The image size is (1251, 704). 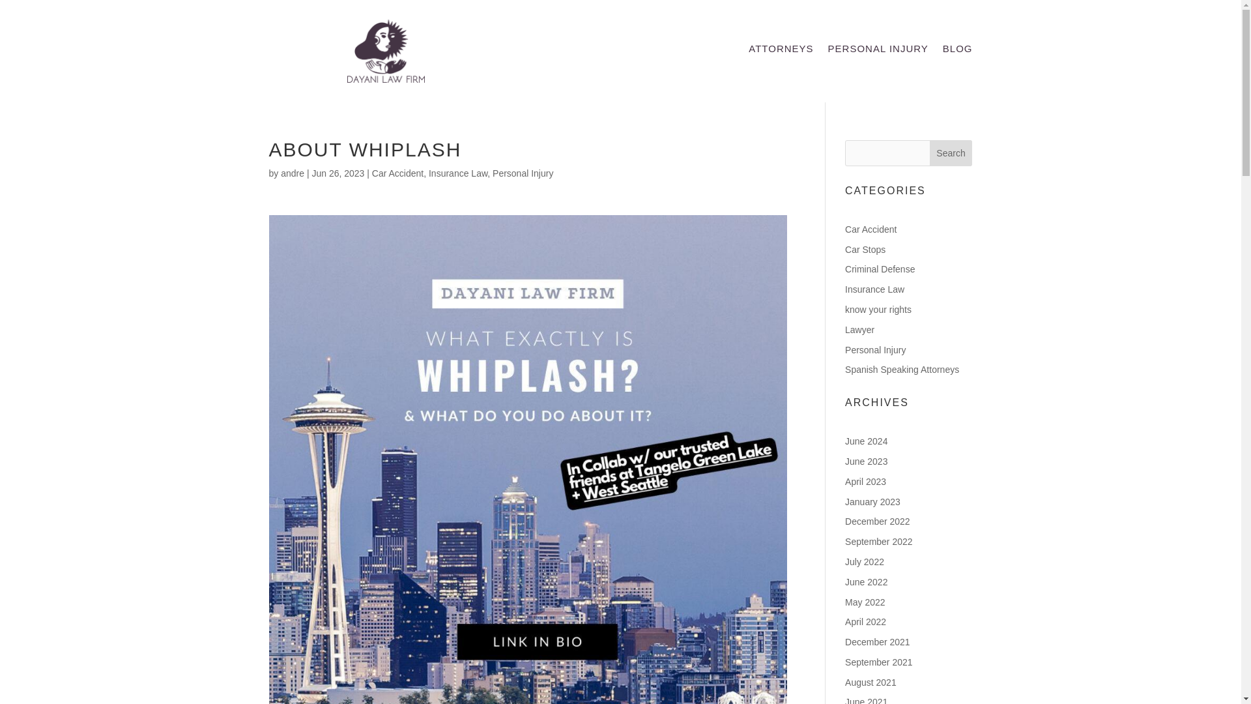 What do you see at coordinates (860, 330) in the screenshot?
I see `Lawyer` at bounding box center [860, 330].